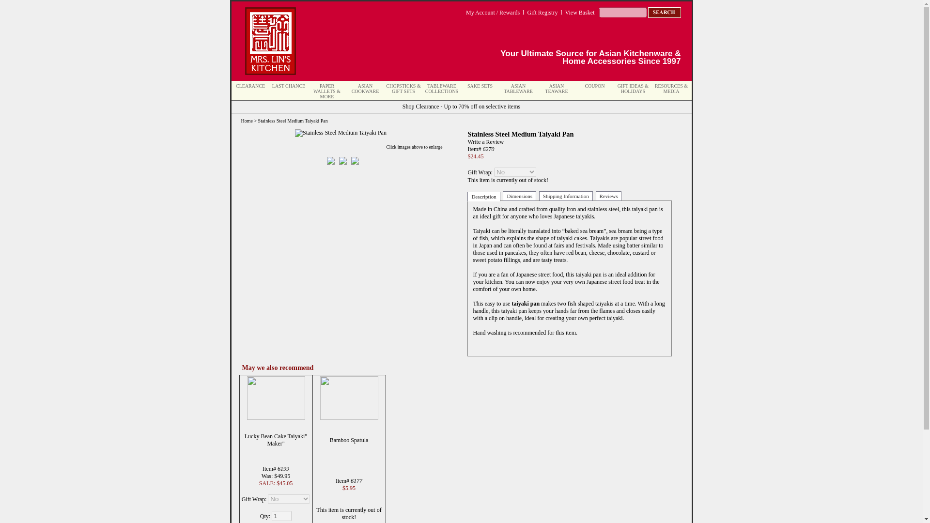 This screenshot has width=930, height=523. Describe the element at coordinates (289, 85) in the screenshot. I see `LAST CHANCE` at that location.